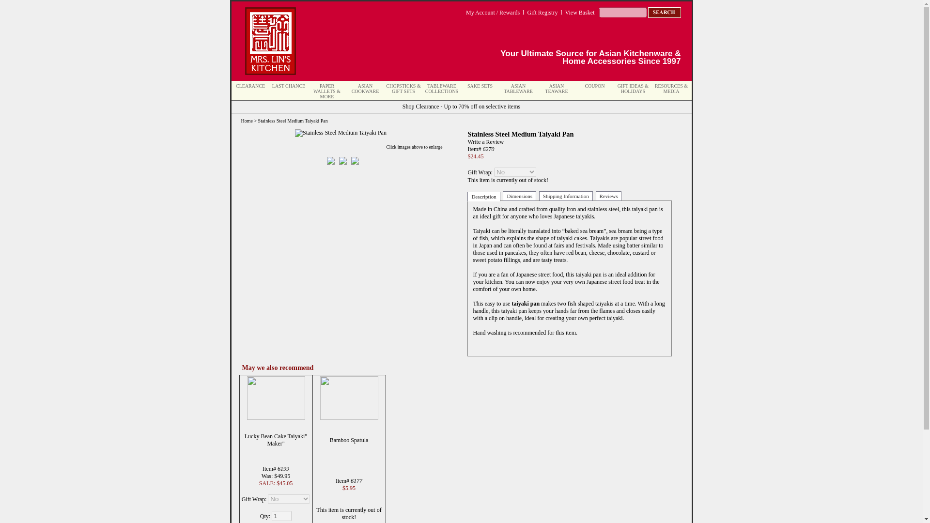 This screenshot has width=930, height=523. Describe the element at coordinates (289, 85) in the screenshot. I see `LAST CHANCE` at that location.